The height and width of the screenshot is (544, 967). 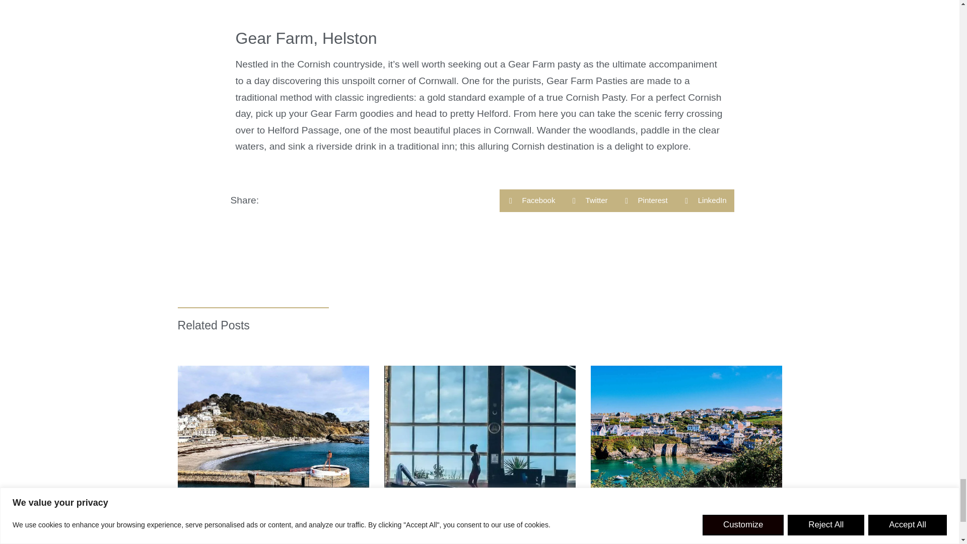 I want to click on Ten North Cornwall Destinations, so click(x=649, y=536).